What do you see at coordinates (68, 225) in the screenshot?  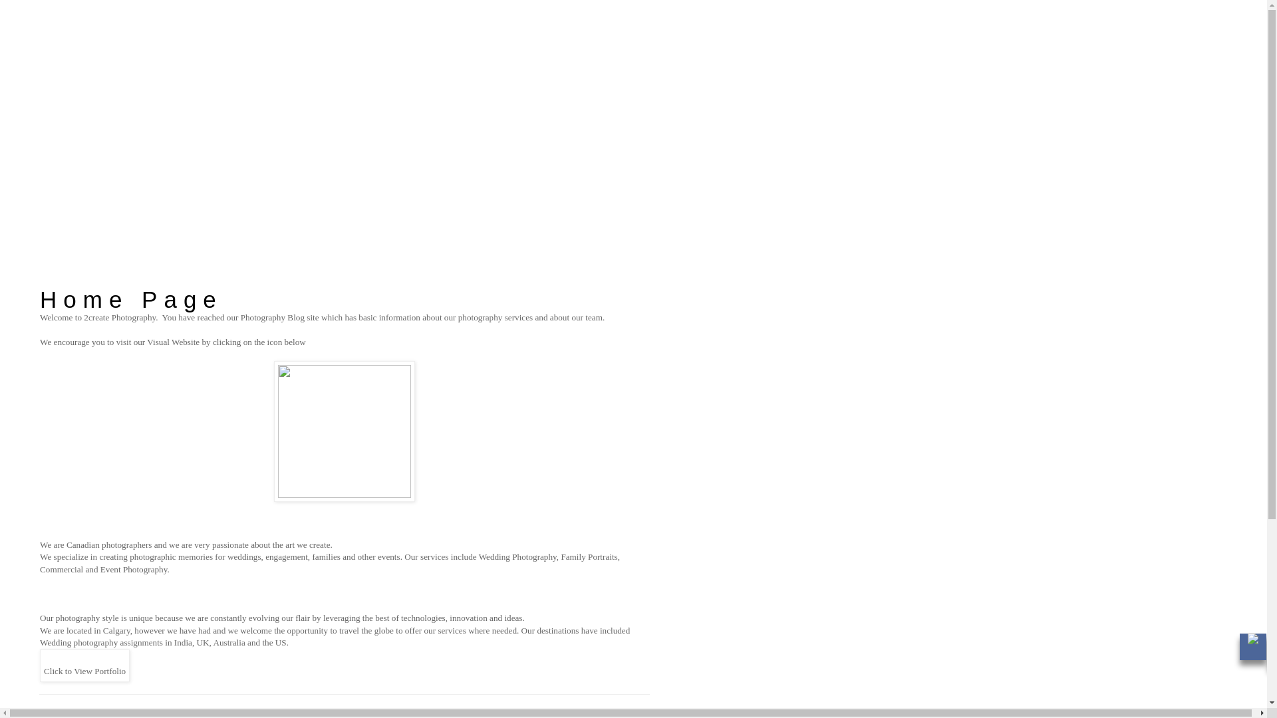 I see `Flickr` at bounding box center [68, 225].